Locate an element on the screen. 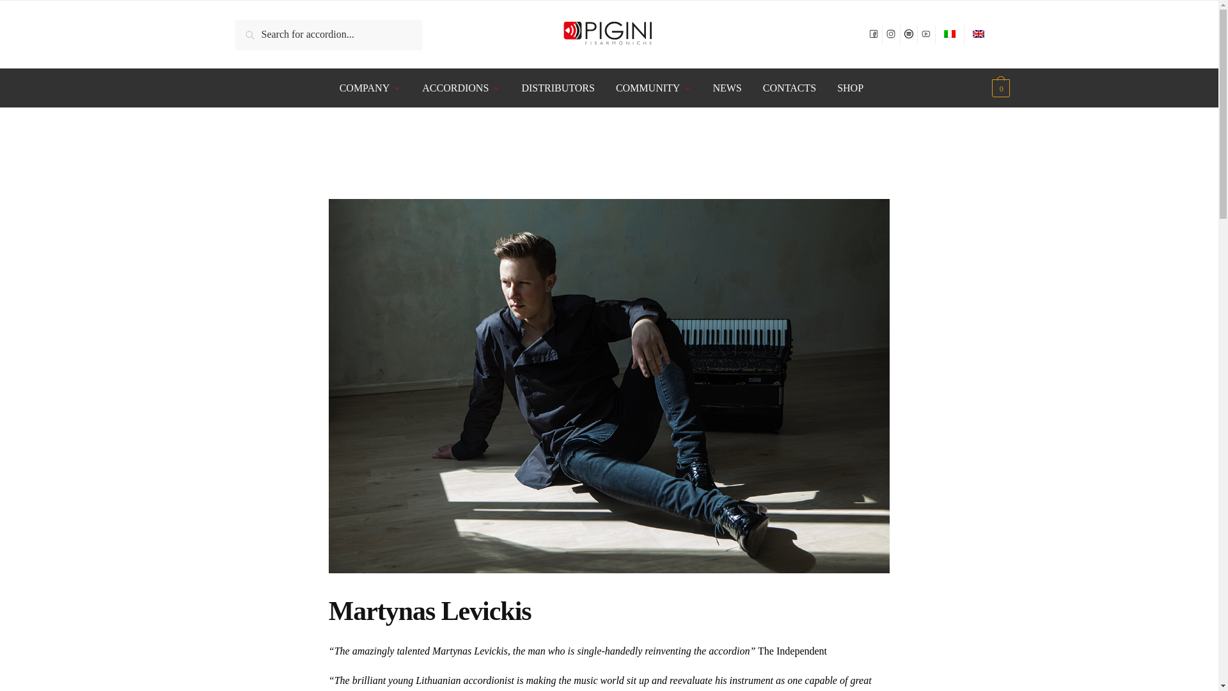 The width and height of the screenshot is (1228, 691). DISTRIBUTORS is located at coordinates (558, 88).